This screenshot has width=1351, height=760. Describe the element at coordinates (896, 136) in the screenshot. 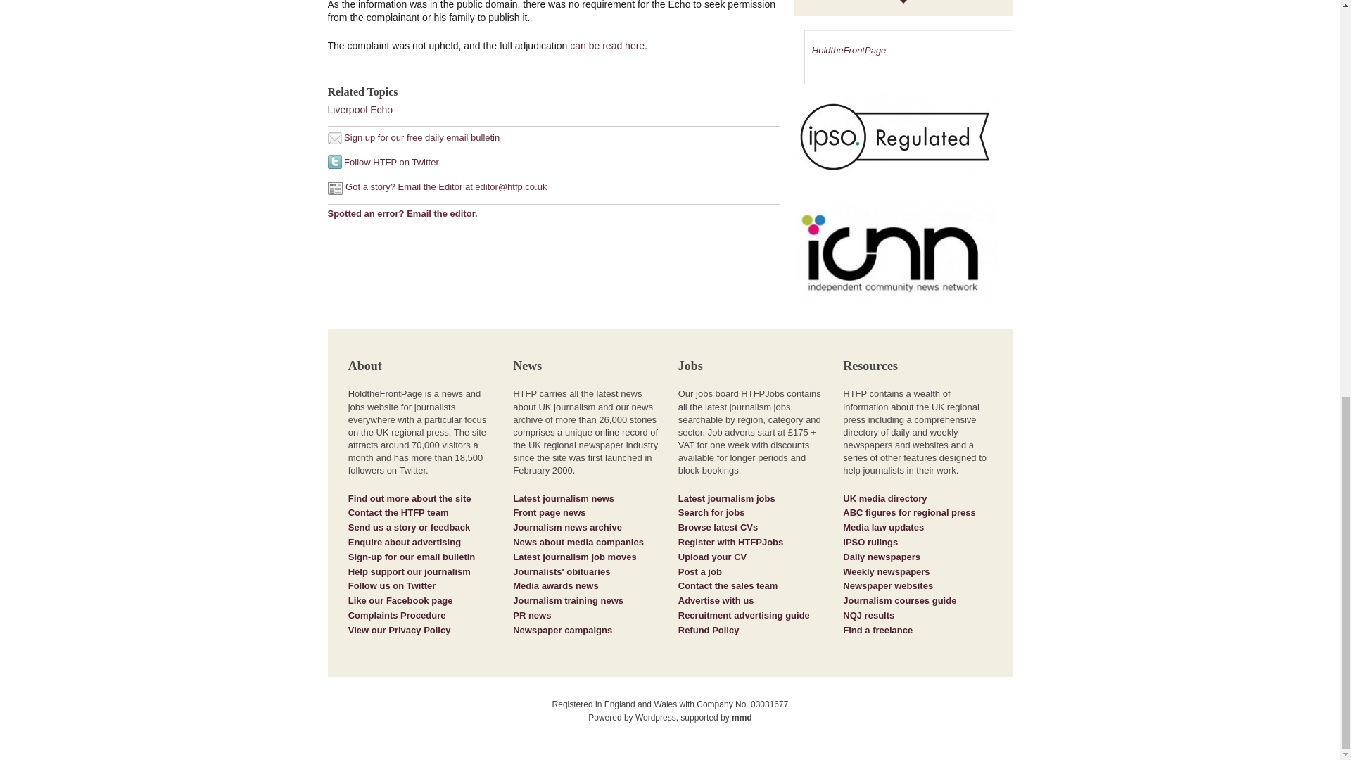

I see `Independent Press Standards Organisation` at that location.